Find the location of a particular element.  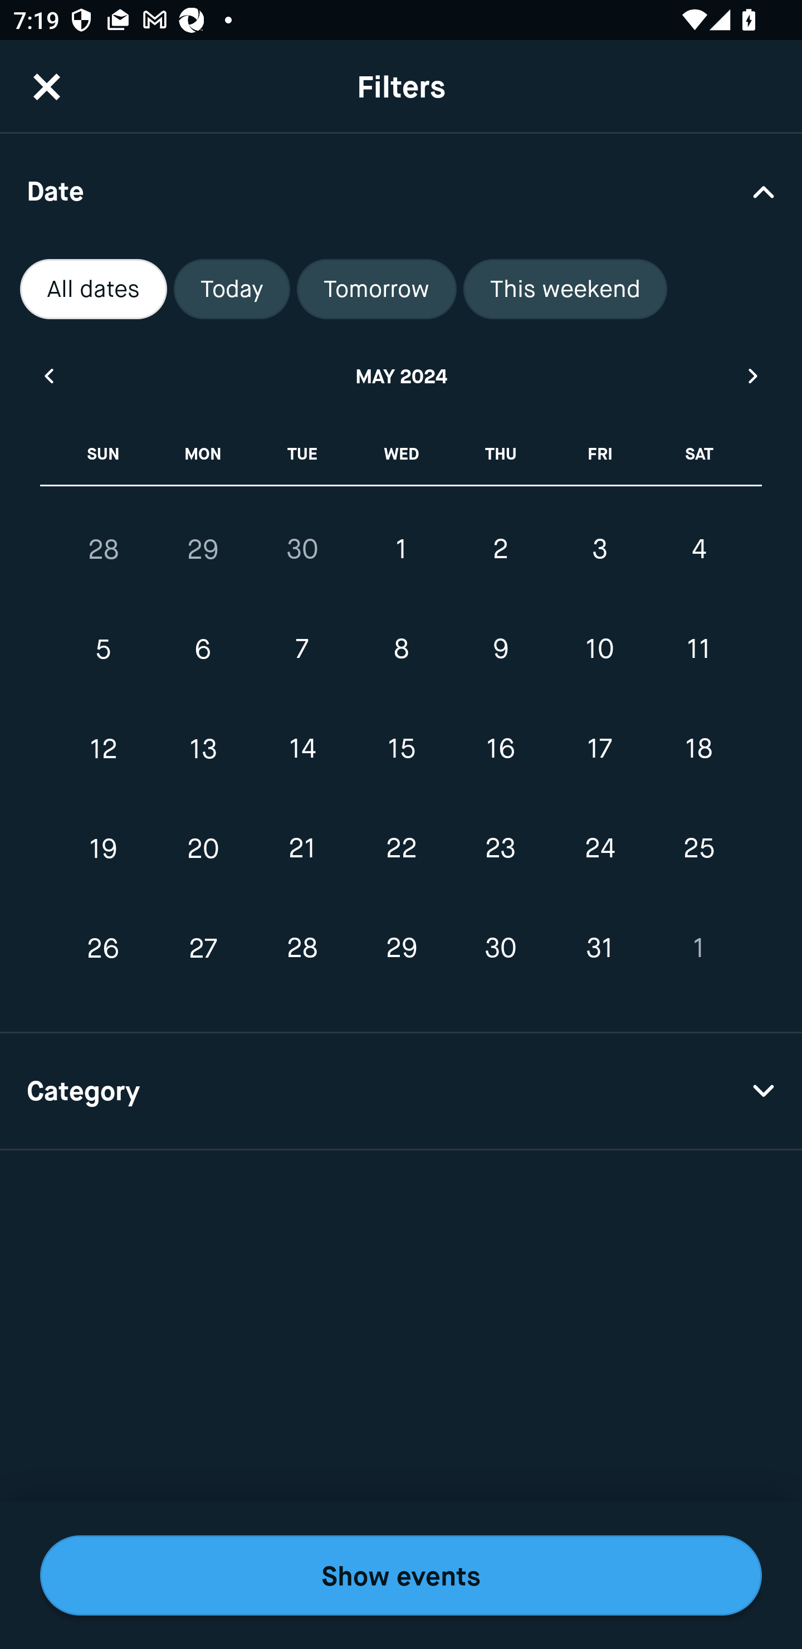

All dates is located at coordinates (94, 289).